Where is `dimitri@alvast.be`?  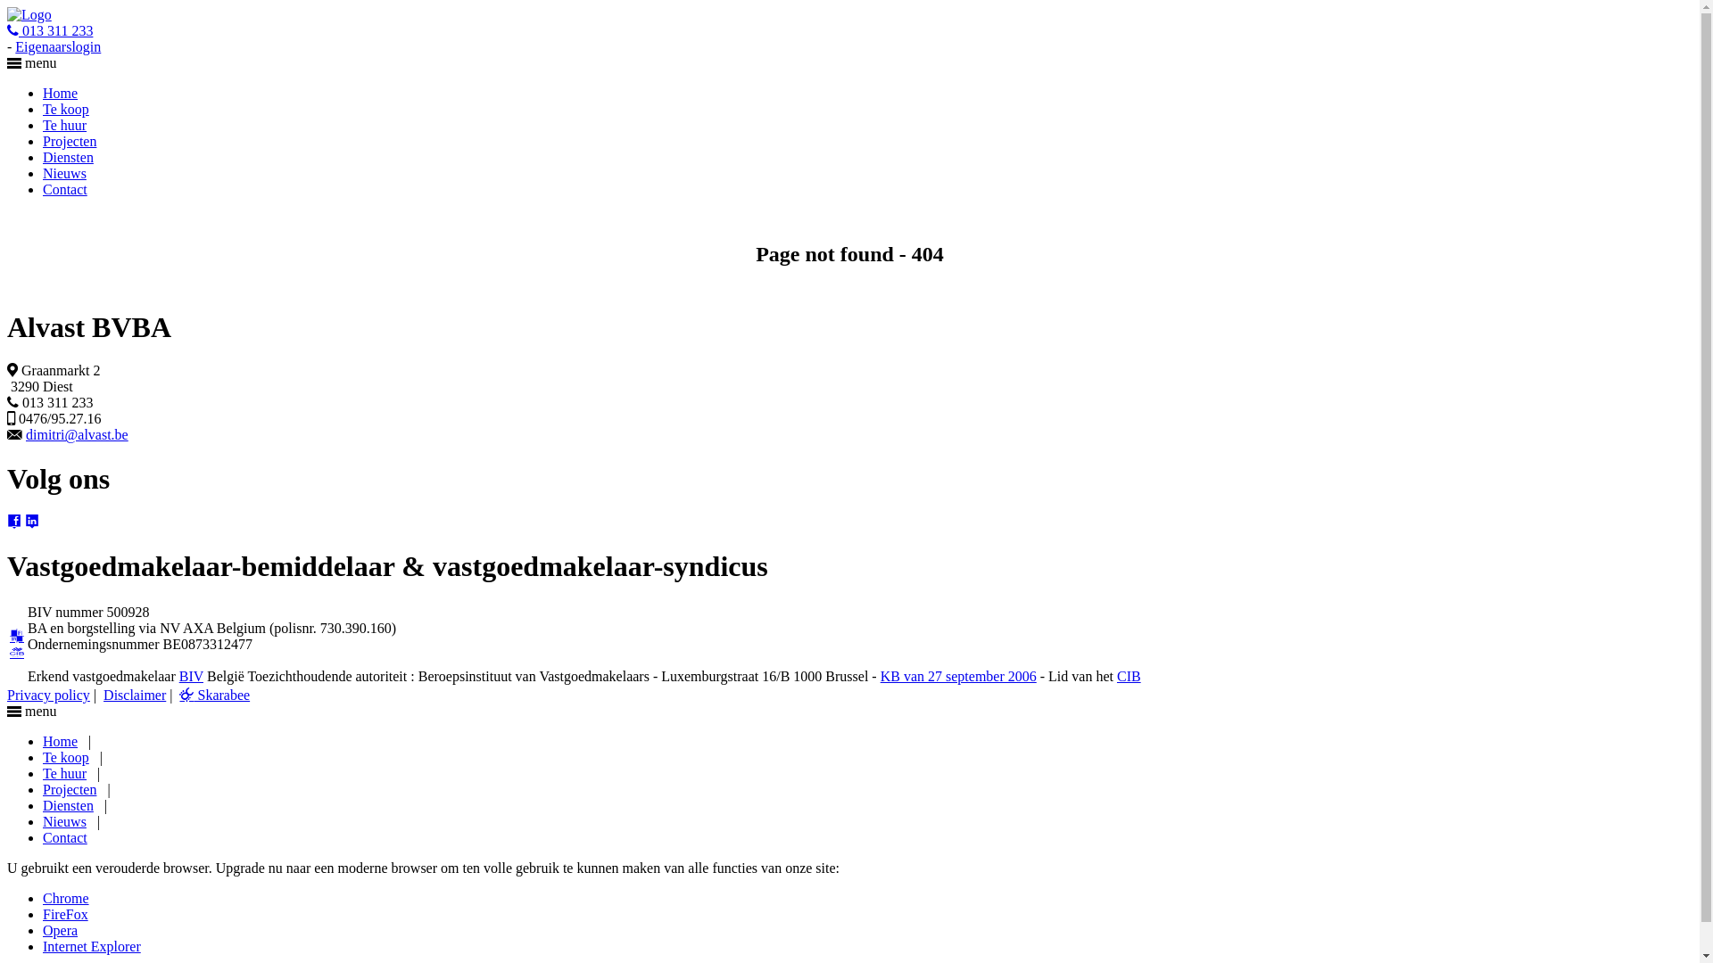 dimitri@alvast.be is located at coordinates (77, 435).